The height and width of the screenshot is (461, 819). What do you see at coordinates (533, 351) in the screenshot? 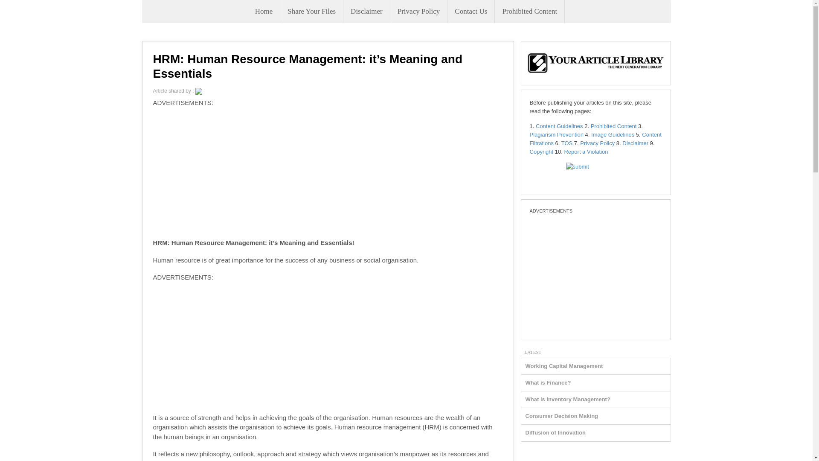
I see `LATEST` at bounding box center [533, 351].